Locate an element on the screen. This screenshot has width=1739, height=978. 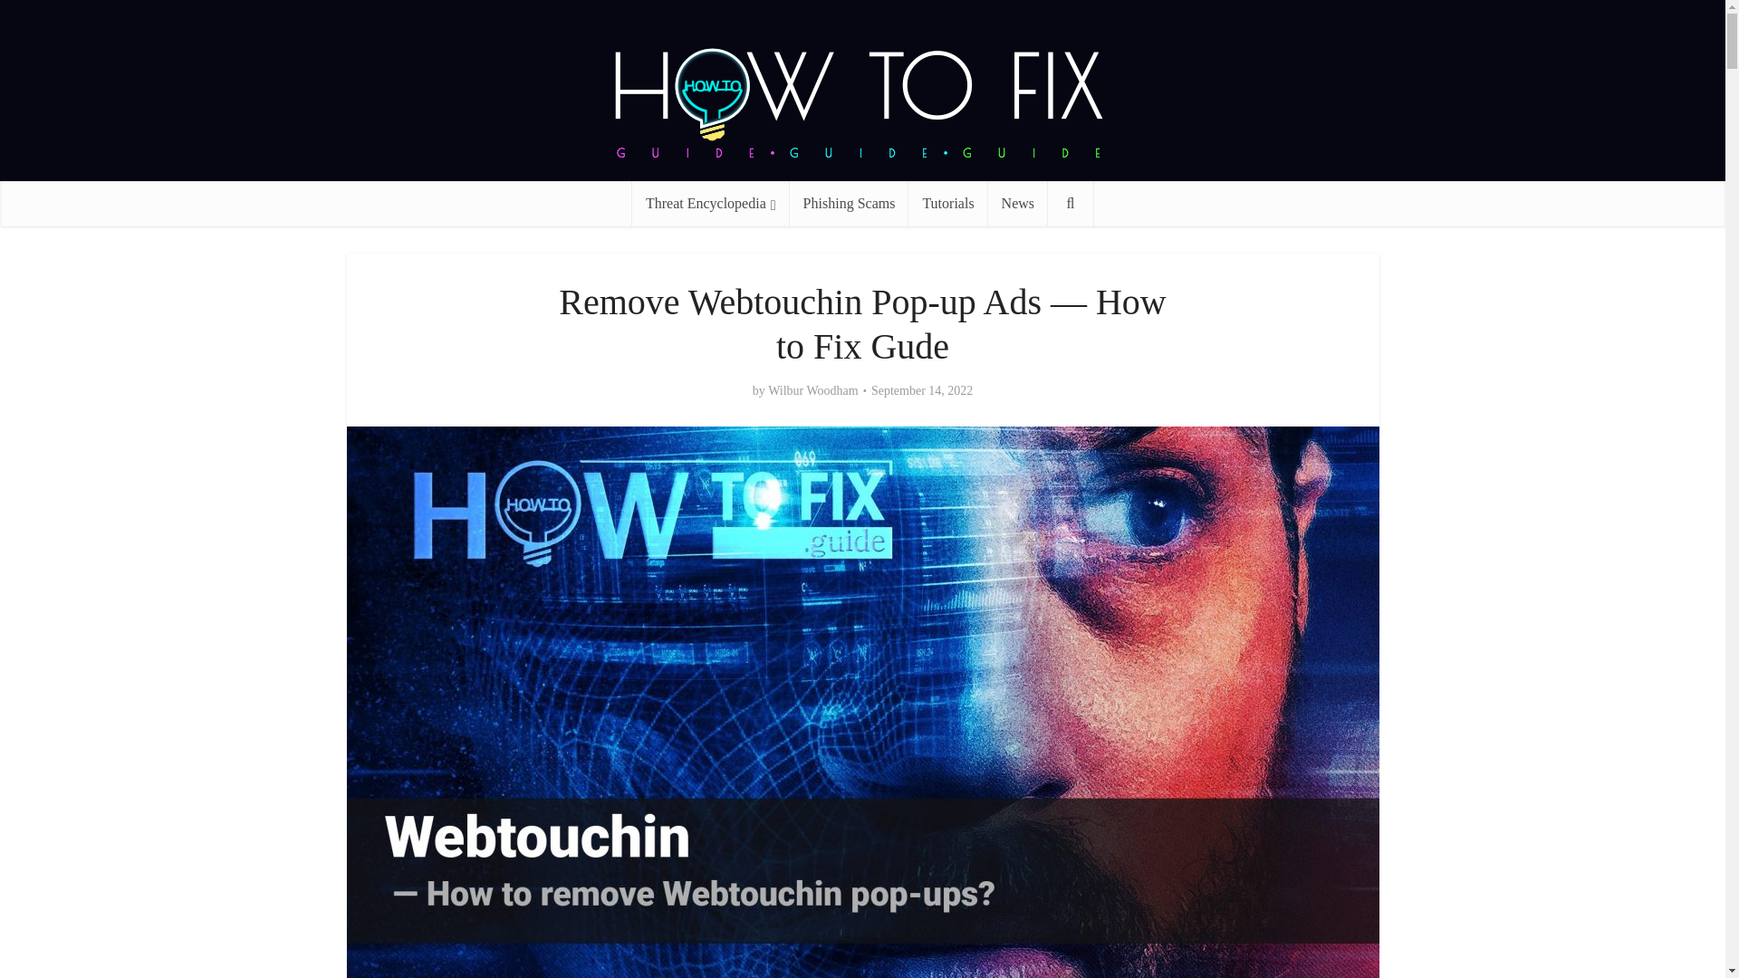
Threat Encyclopedia is located at coordinates (710, 203).